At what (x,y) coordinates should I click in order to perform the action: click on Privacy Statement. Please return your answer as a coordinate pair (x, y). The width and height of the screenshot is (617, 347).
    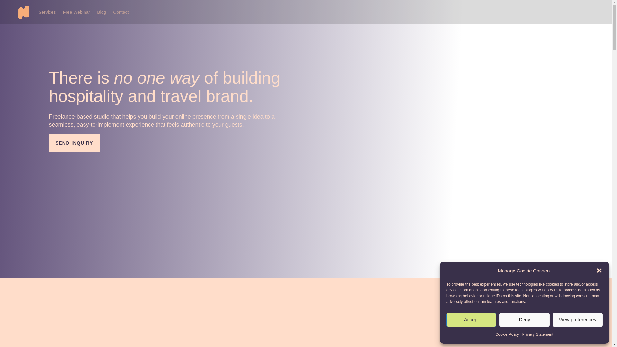
    Looking at the image, I should click on (538, 335).